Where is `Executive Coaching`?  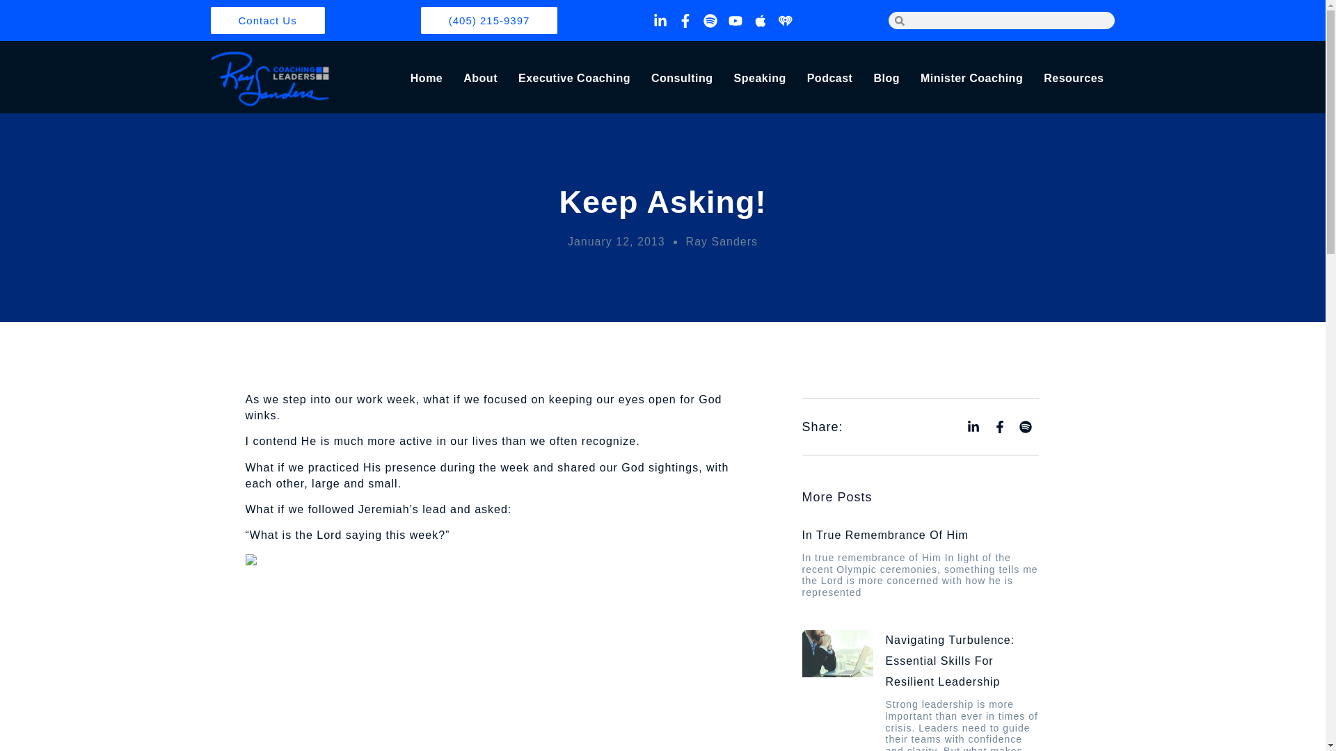 Executive Coaching is located at coordinates (574, 79).